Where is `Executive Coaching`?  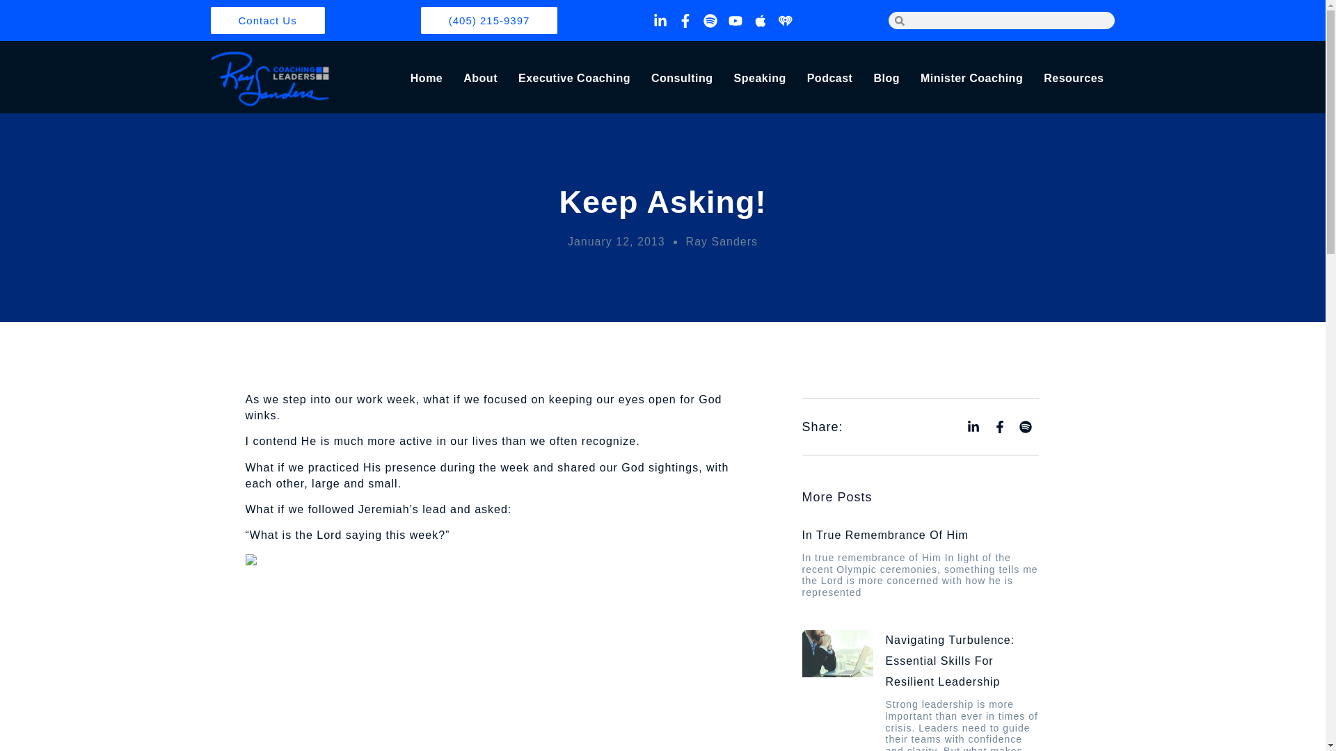 Executive Coaching is located at coordinates (574, 79).